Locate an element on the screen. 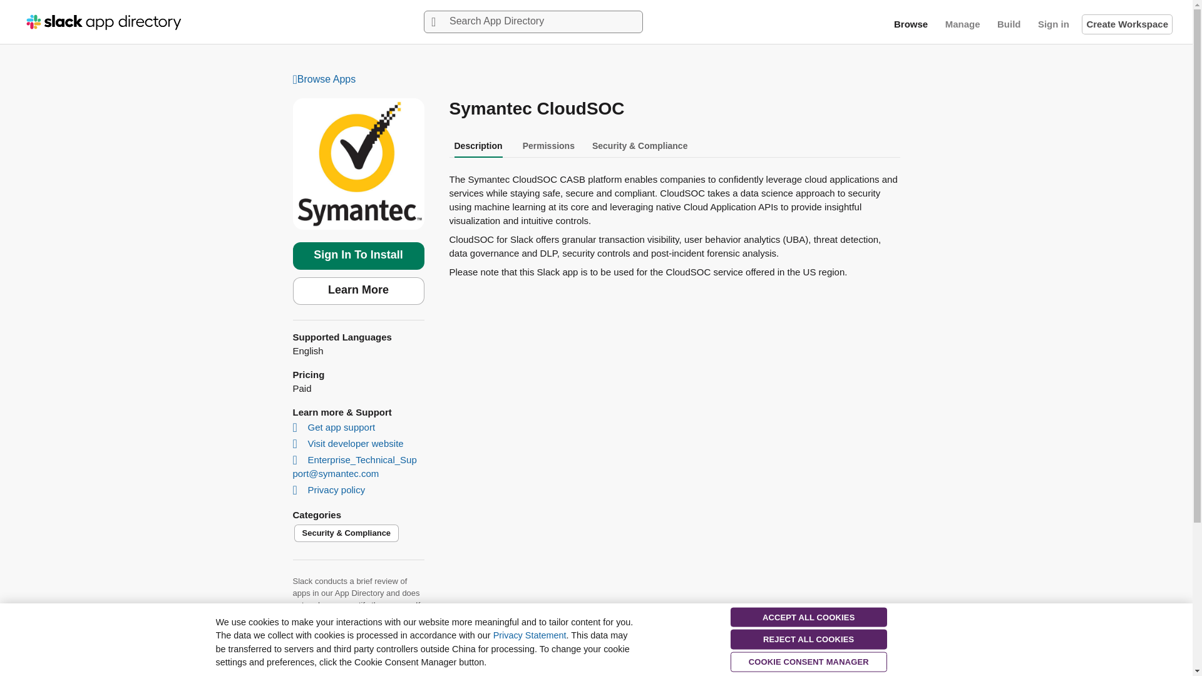 This screenshot has width=1202, height=676. Report this app is located at coordinates (326, 643).